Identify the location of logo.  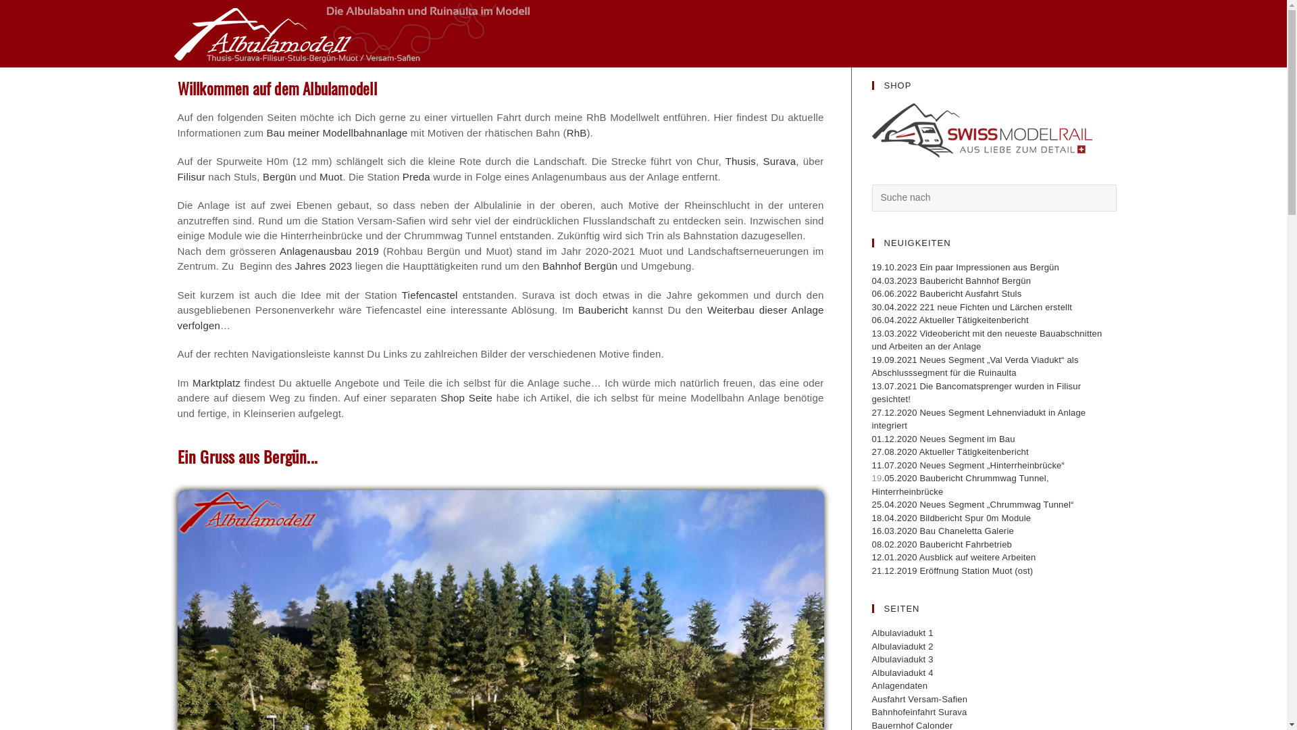
(982, 130).